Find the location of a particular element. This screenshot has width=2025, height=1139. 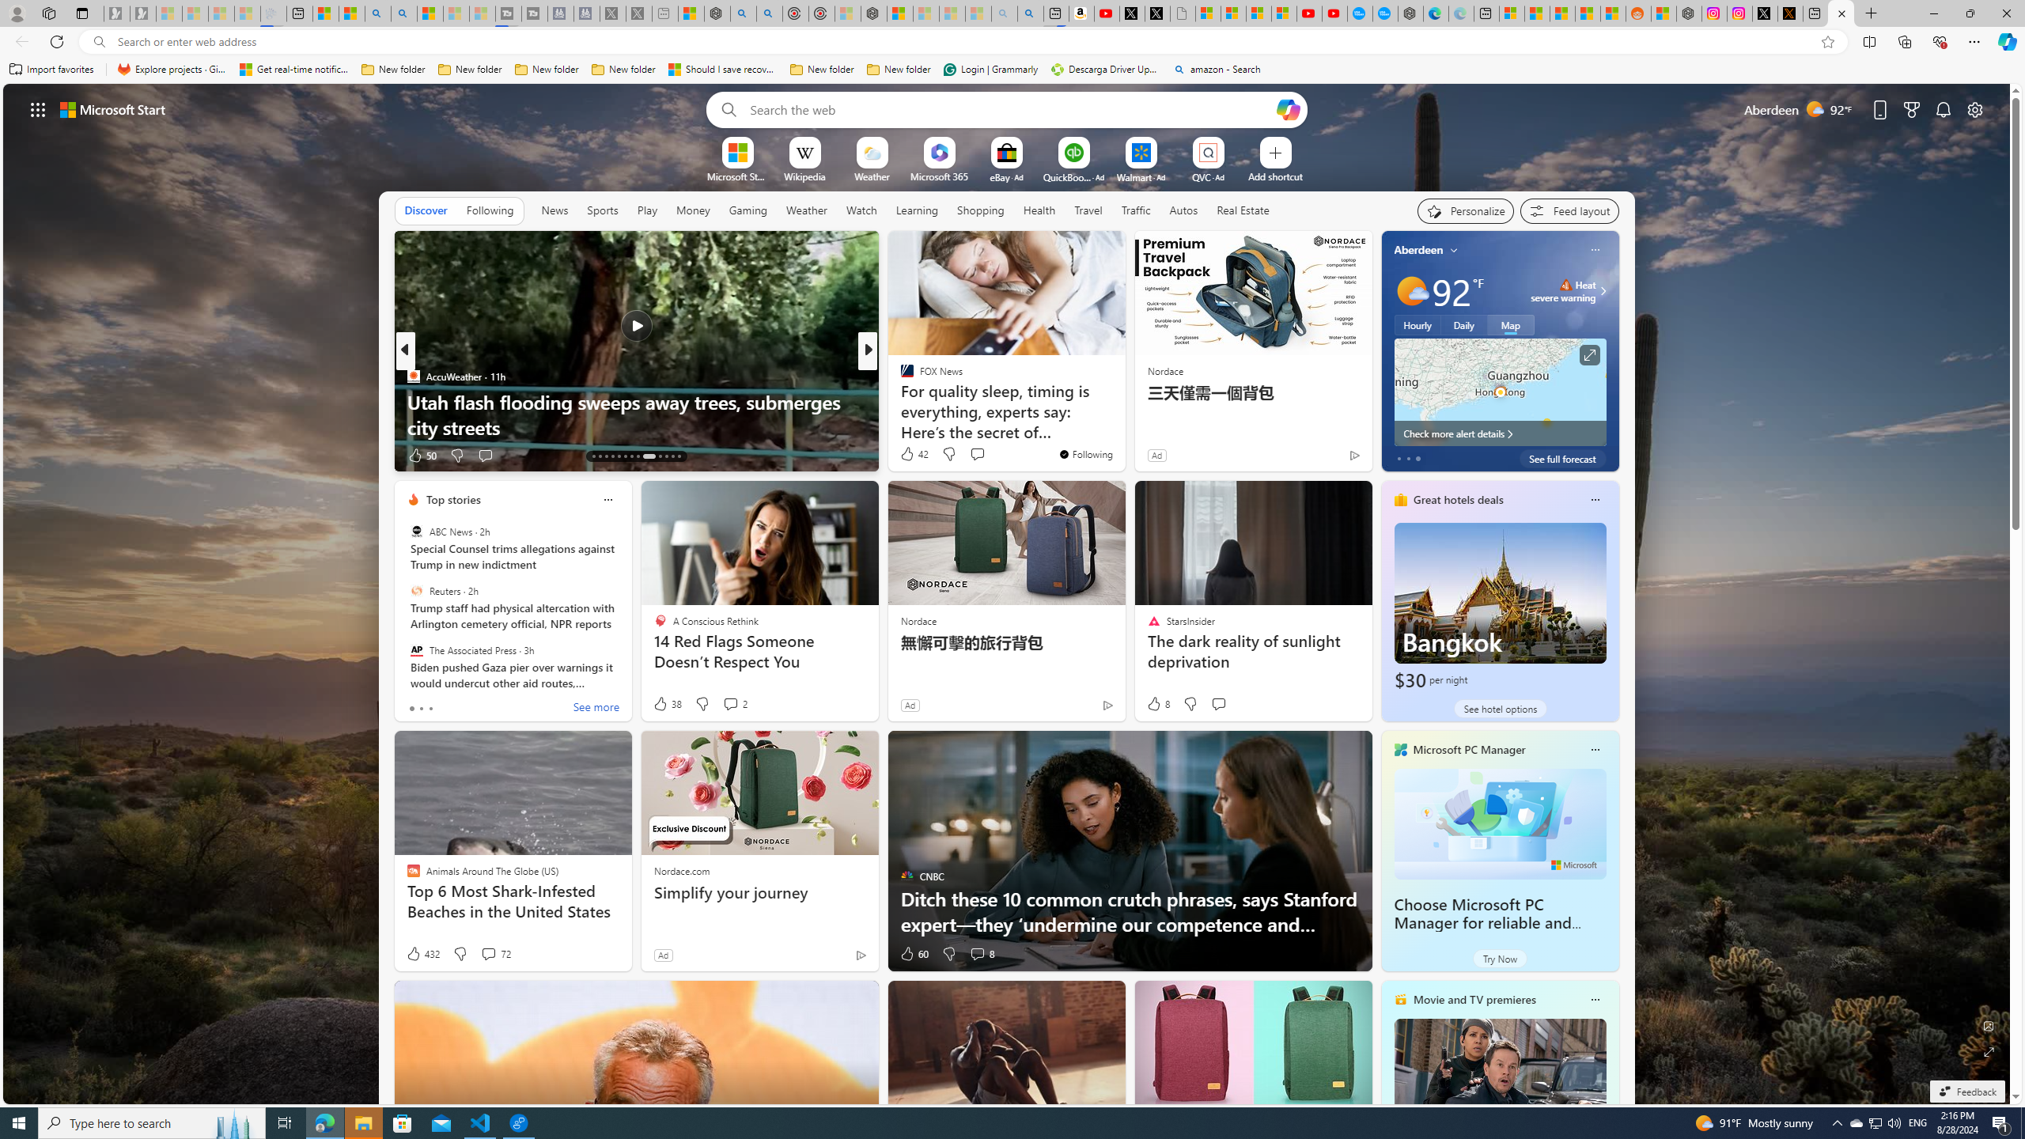

New folder is located at coordinates (899, 70).